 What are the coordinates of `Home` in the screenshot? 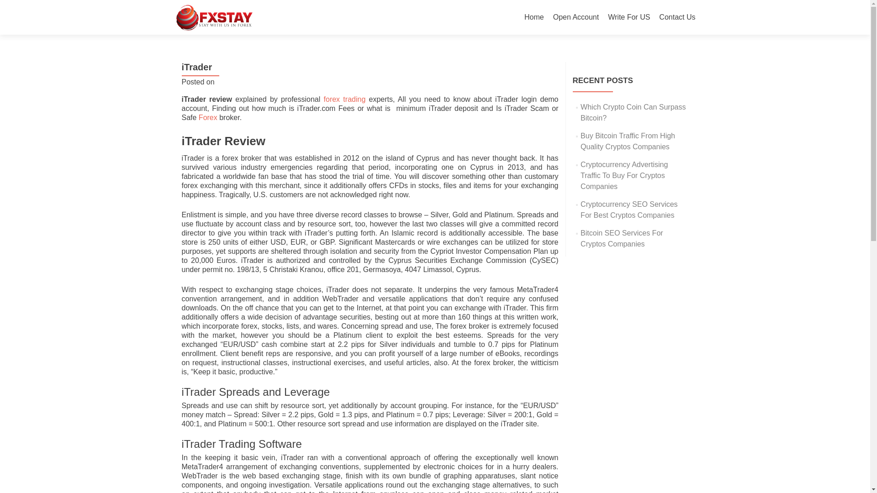 It's located at (534, 17).